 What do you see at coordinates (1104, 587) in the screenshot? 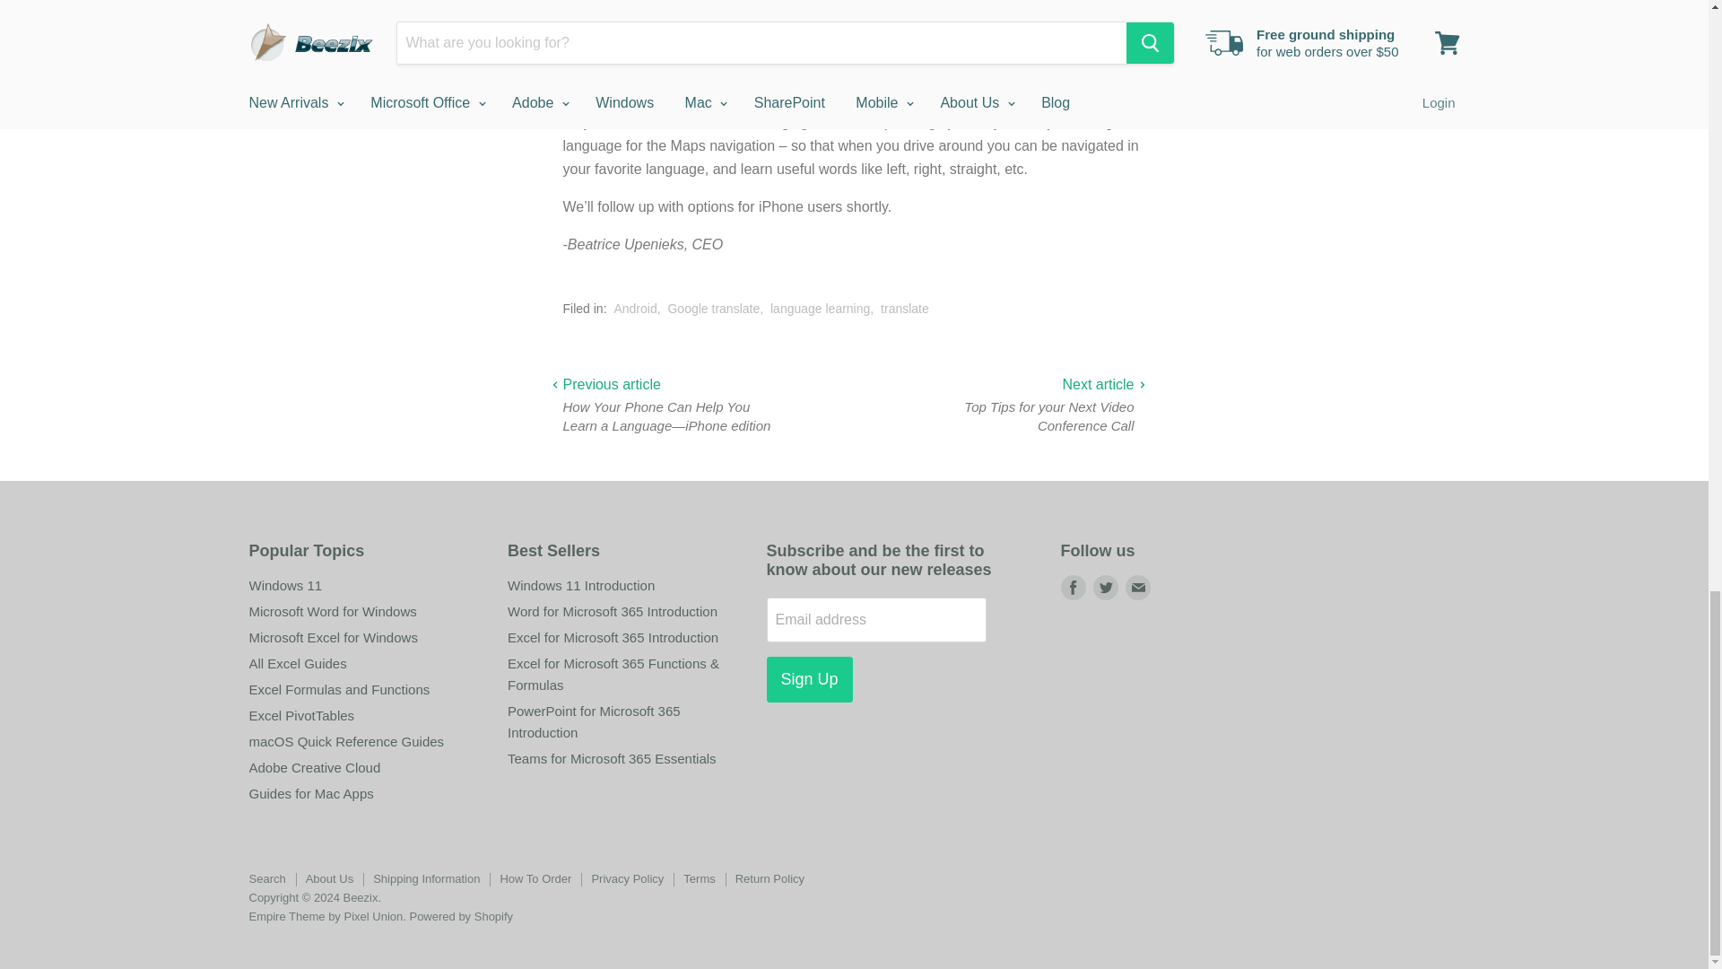
I see `Twitter` at bounding box center [1104, 587].